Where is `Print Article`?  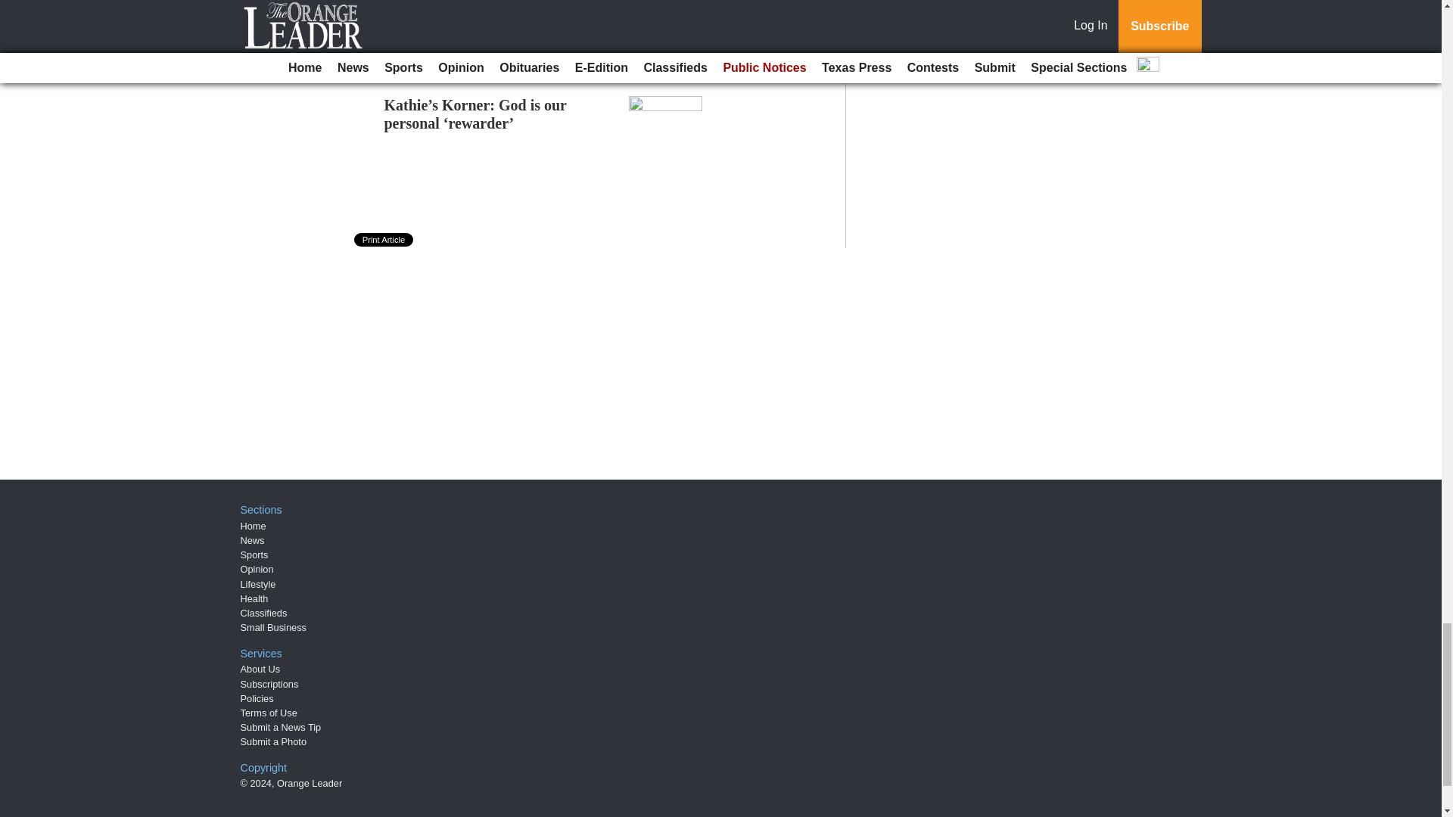 Print Article is located at coordinates (384, 239).